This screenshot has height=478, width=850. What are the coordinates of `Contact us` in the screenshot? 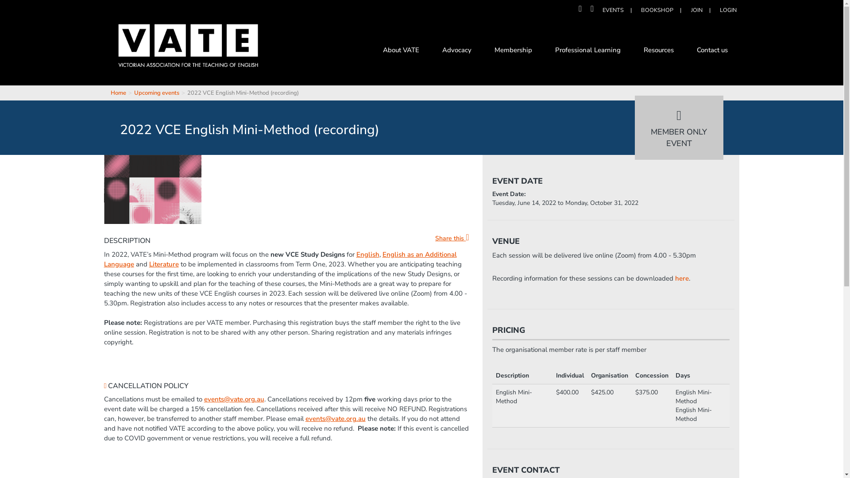 It's located at (712, 51).